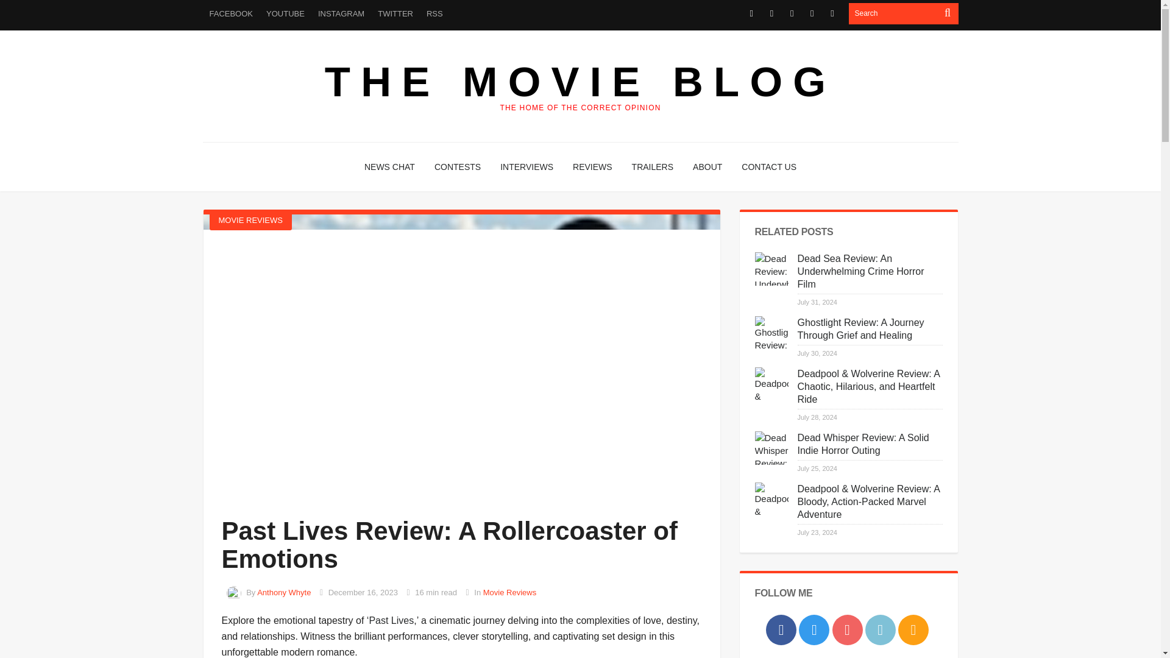 The width and height of the screenshot is (1170, 658). What do you see at coordinates (580, 82) in the screenshot?
I see `THE MOVIE BLOG` at bounding box center [580, 82].